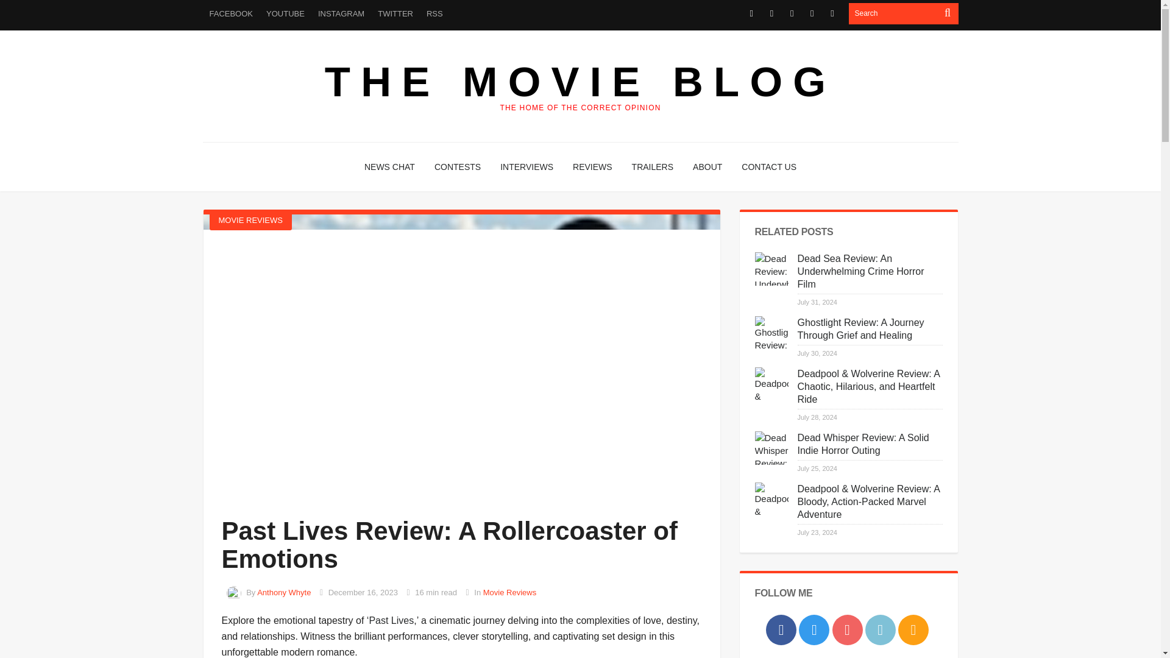 The width and height of the screenshot is (1170, 658). What do you see at coordinates (580, 82) in the screenshot?
I see `THE MOVIE BLOG` at bounding box center [580, 82].